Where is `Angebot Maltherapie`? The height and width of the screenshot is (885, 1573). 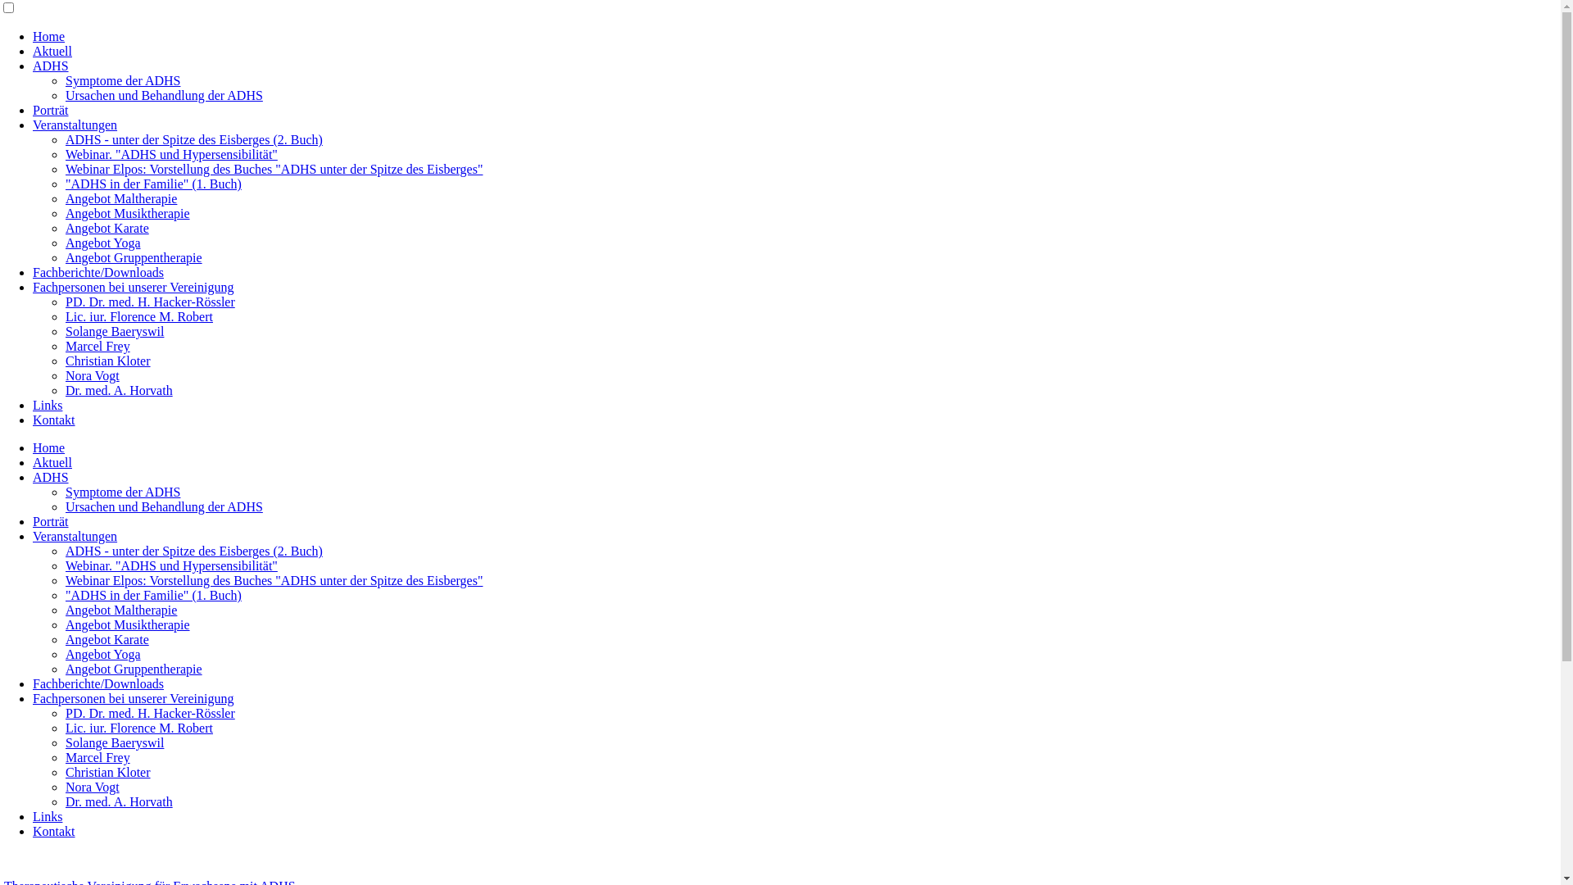 Angebot Maltherapie is located at coordinates (121, 198).